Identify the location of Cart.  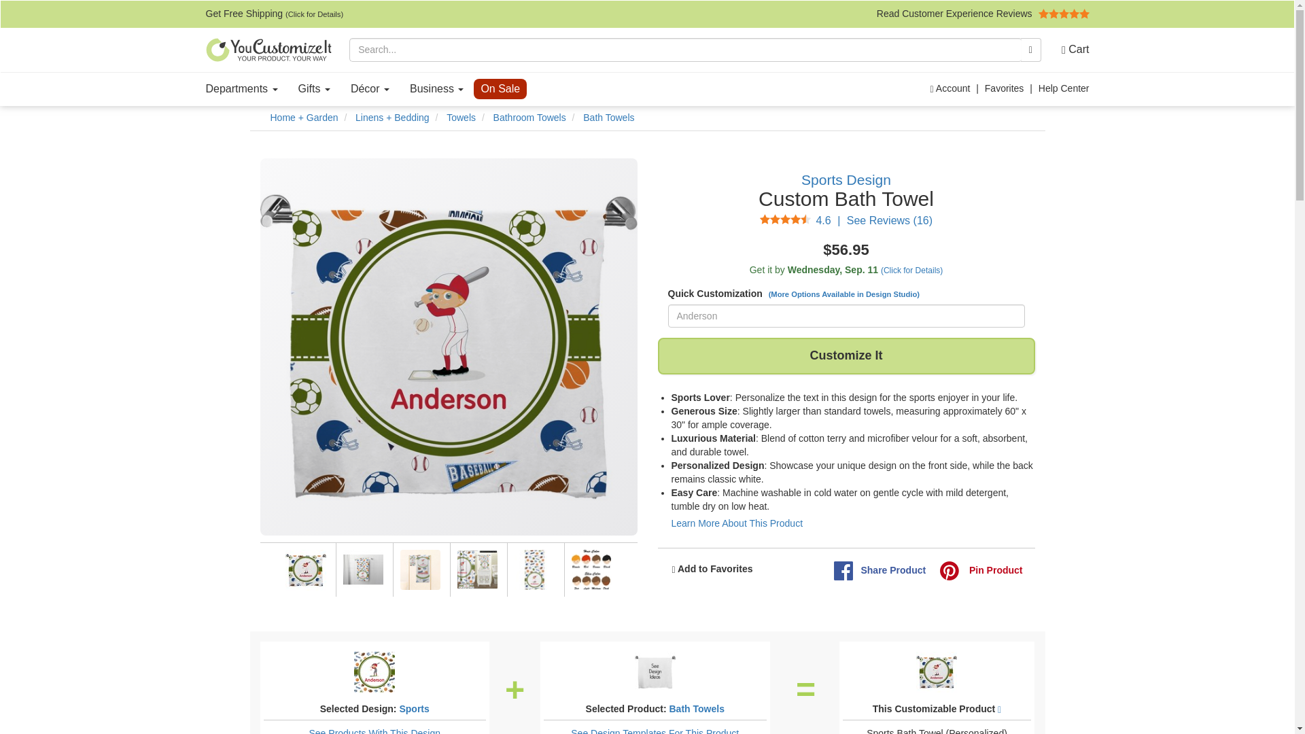
(1071, 50).